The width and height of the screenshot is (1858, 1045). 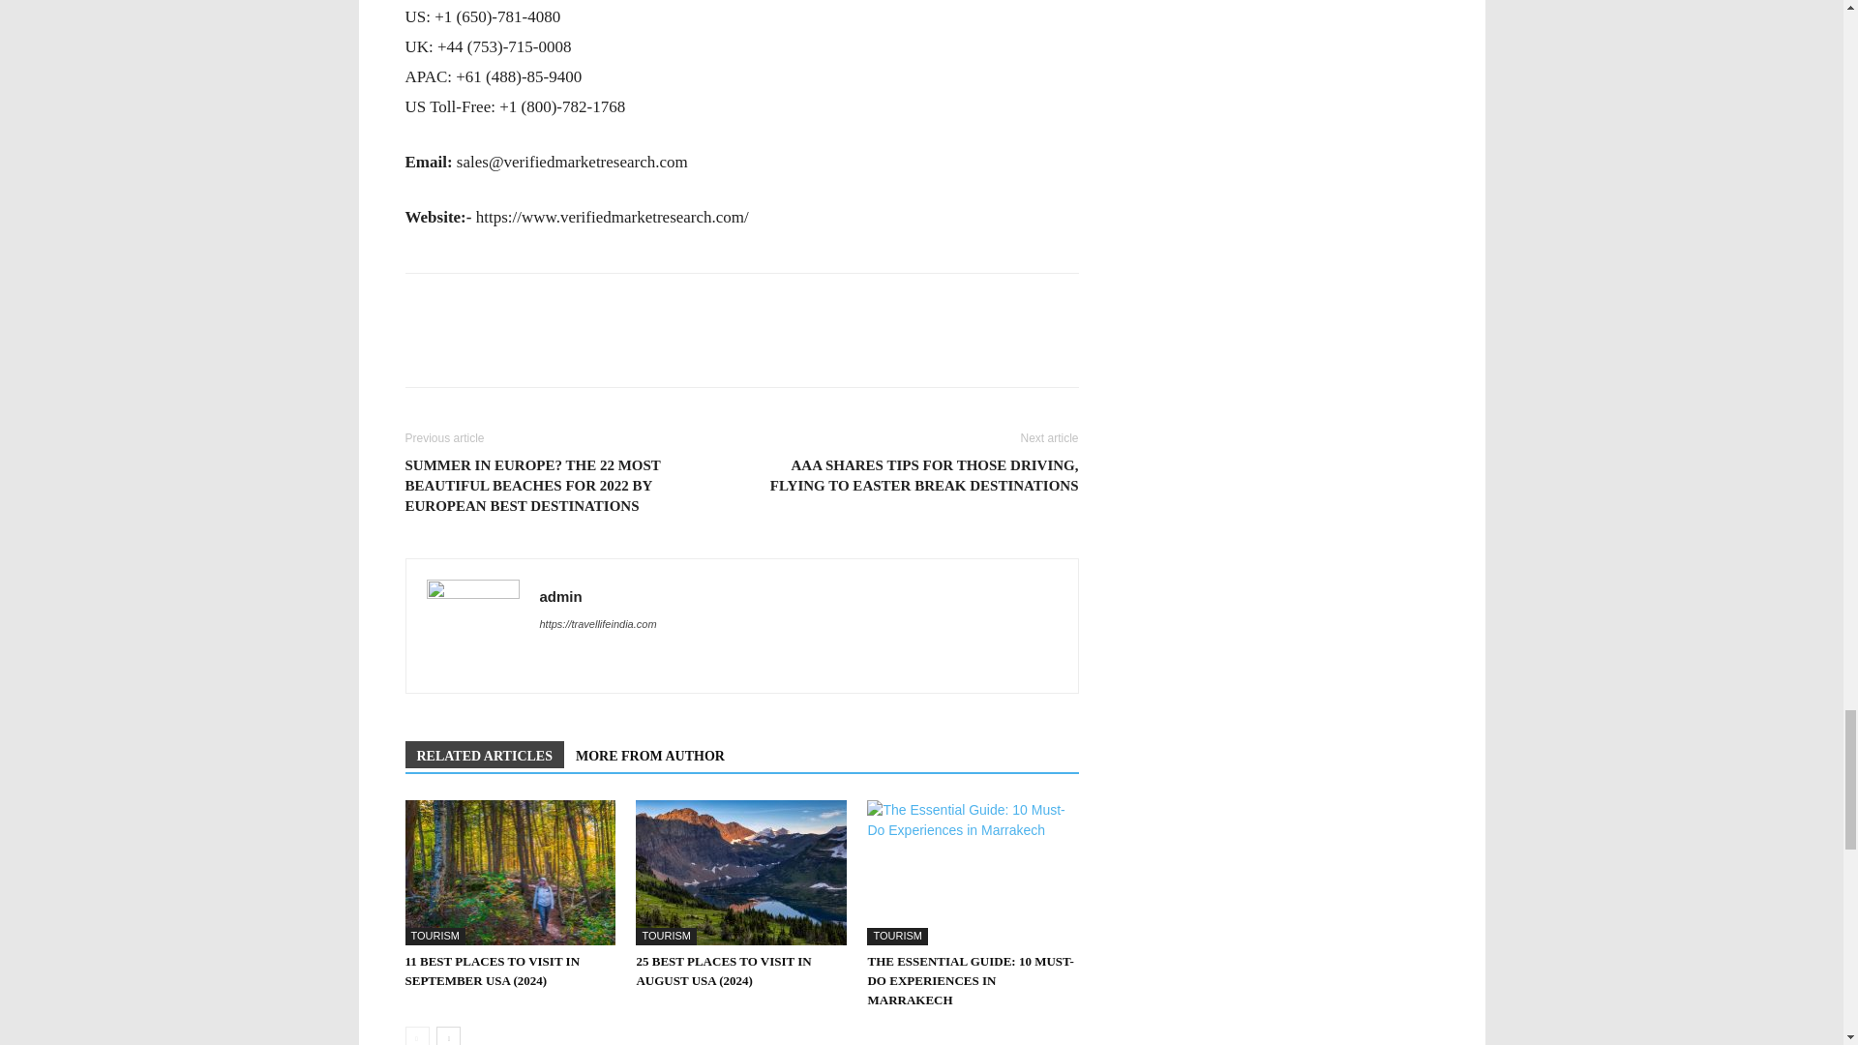 What do you see at coordinates (550, 304) in the screenshot?
I see `bottomFacebookLike` at bounding box center [550, 304].